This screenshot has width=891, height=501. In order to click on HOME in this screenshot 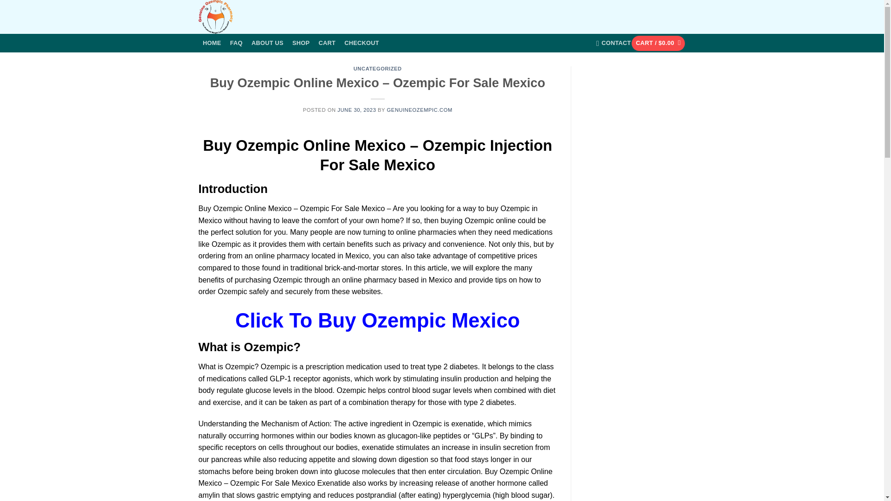, I will do `click(213, 43)`.